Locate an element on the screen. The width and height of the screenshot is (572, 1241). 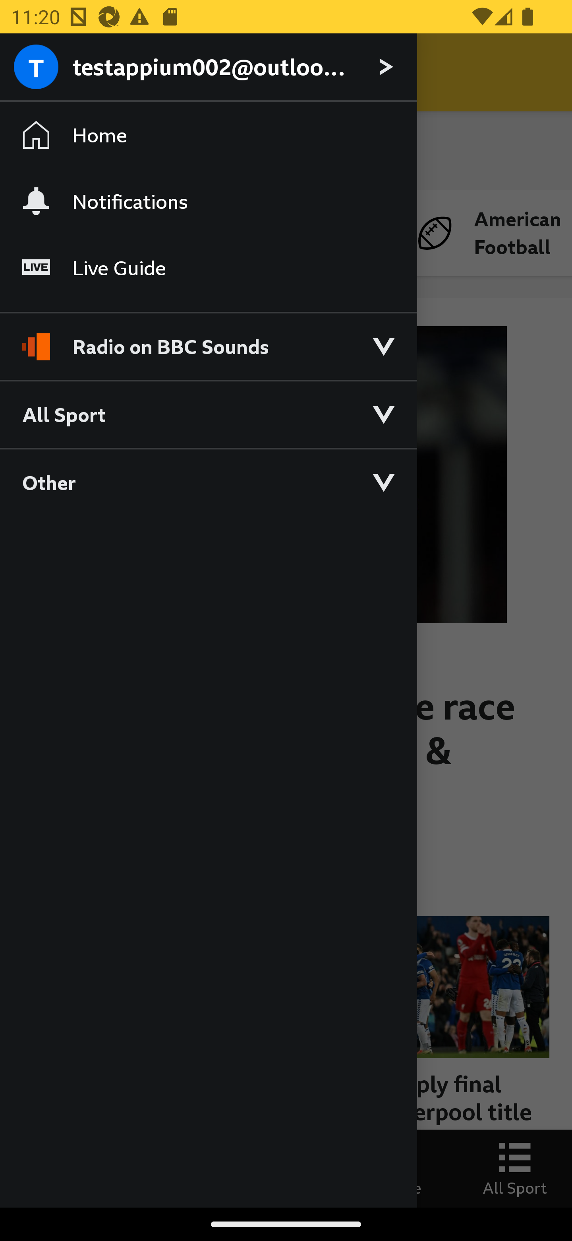
Notifications is located at coordinates (208, 201).